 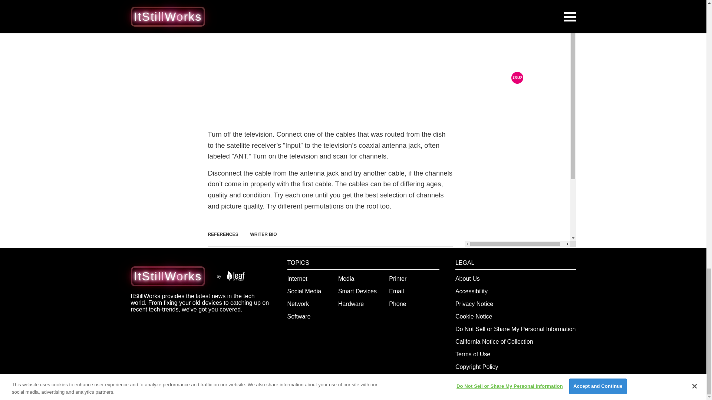 What do you see at coordinates (357, 291) in the screenshot?
I see `Smart Devices` at bounding box center [357, 291].